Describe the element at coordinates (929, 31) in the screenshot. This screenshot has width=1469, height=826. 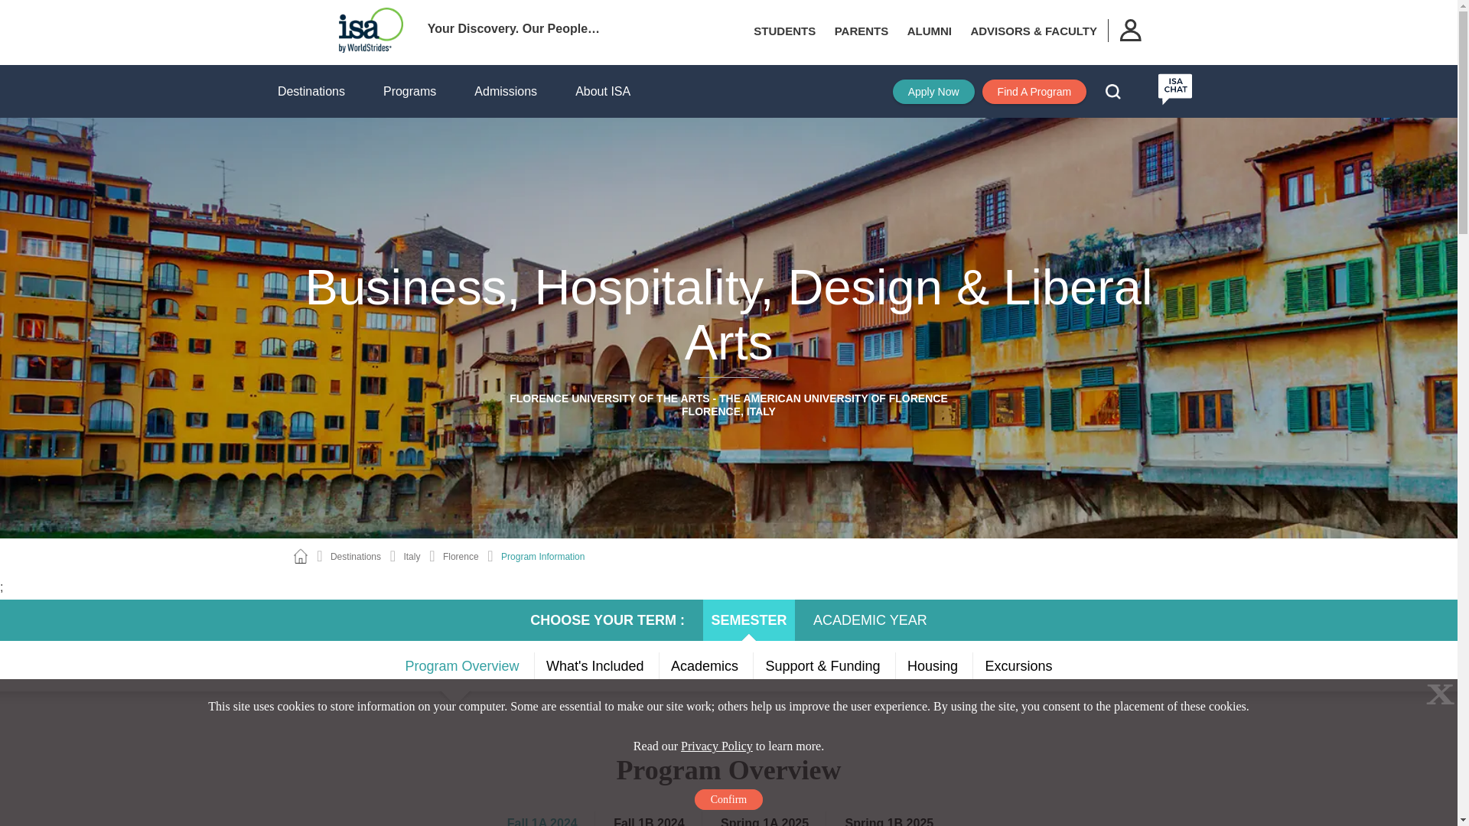
I see `ALUMNI` at that location.